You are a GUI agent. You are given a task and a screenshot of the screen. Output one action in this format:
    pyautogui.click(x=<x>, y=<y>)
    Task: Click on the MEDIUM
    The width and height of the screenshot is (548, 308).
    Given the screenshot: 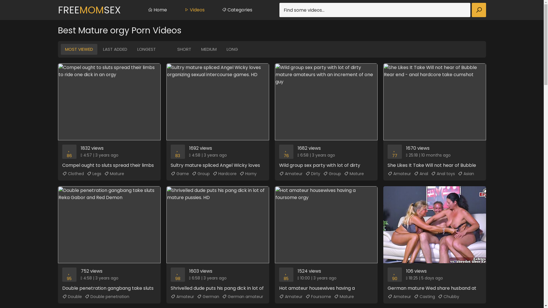 What is the action you would take?
    pyautogui.click(x=209, y=49)
    